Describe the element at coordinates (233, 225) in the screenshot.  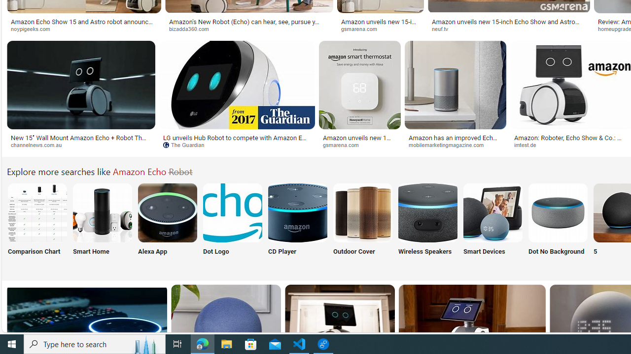
I see `Amazon Echo Dot Logo Dot Logo` at that location.